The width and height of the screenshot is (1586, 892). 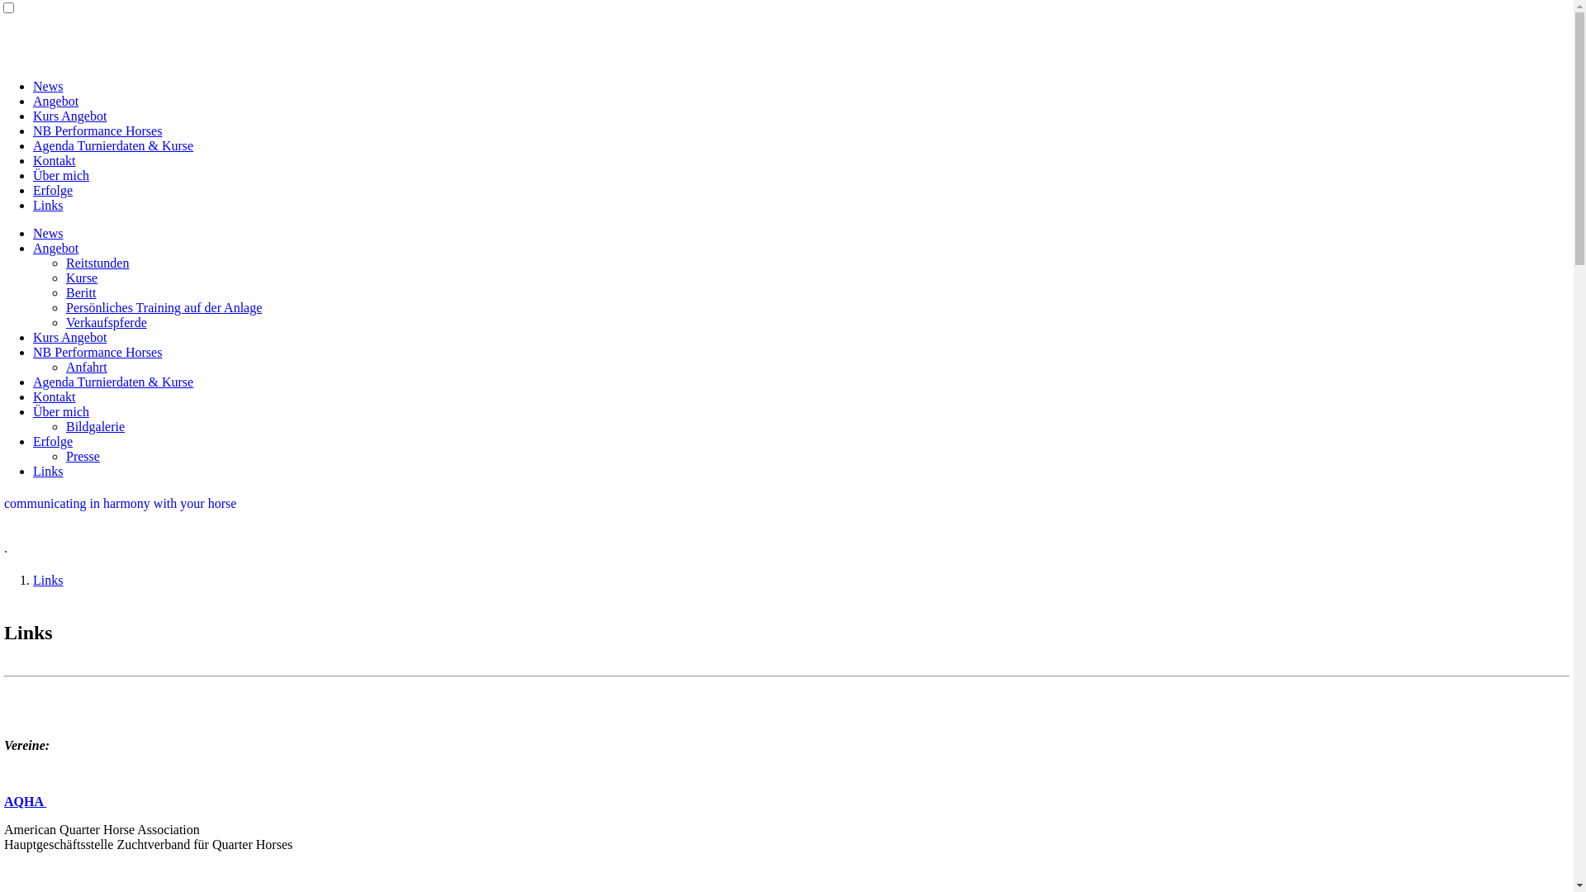 I want to click on Kurs Angebot, so click(x=69, y=116).